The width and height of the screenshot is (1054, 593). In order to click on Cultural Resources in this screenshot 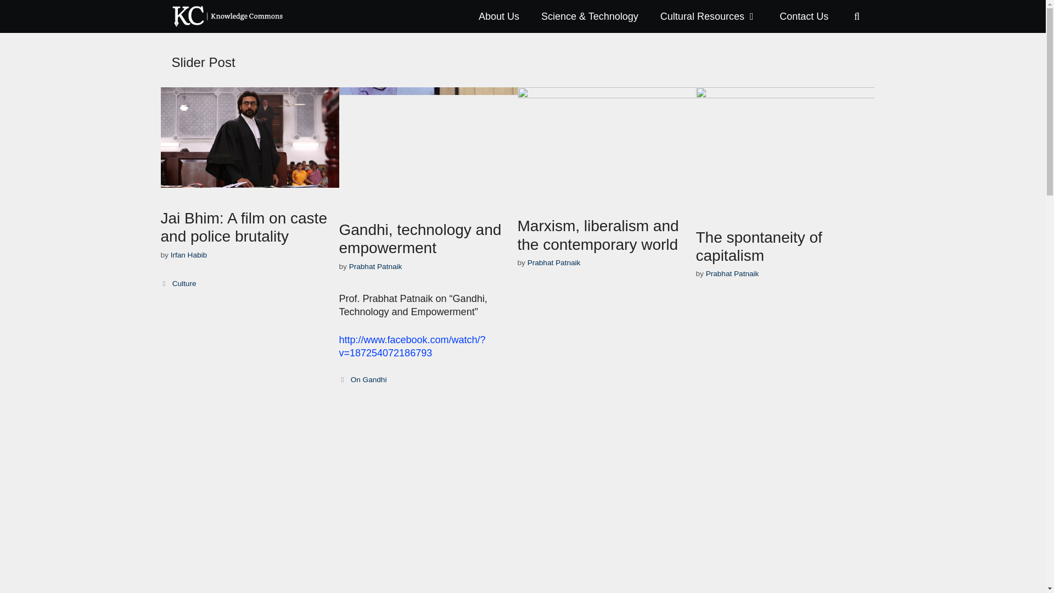, I will do `click(708, 16)`.